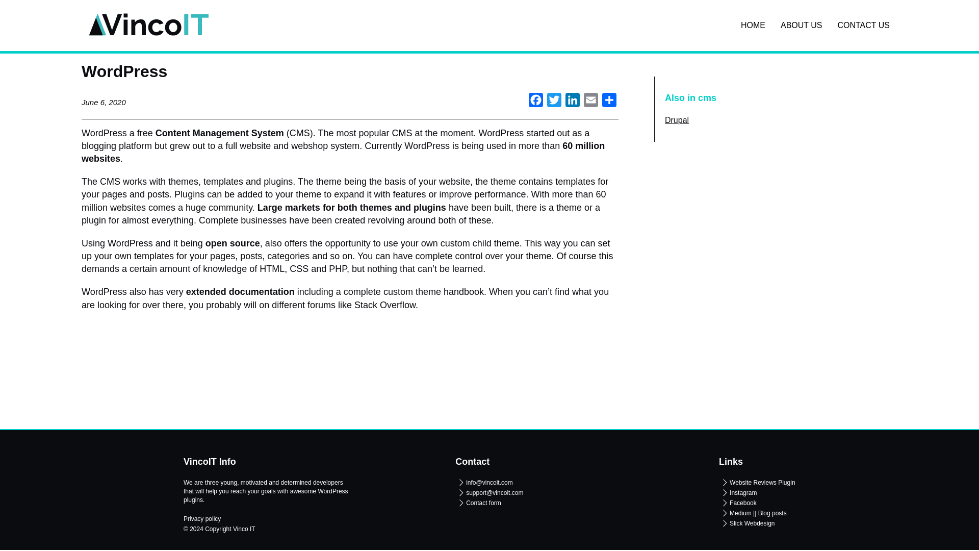 The height and width of the screenshot is (551, 979). What do you see at coordinates (737, 493) in the screenshot?
I see `Instagram` at bounding box center [737, 493].